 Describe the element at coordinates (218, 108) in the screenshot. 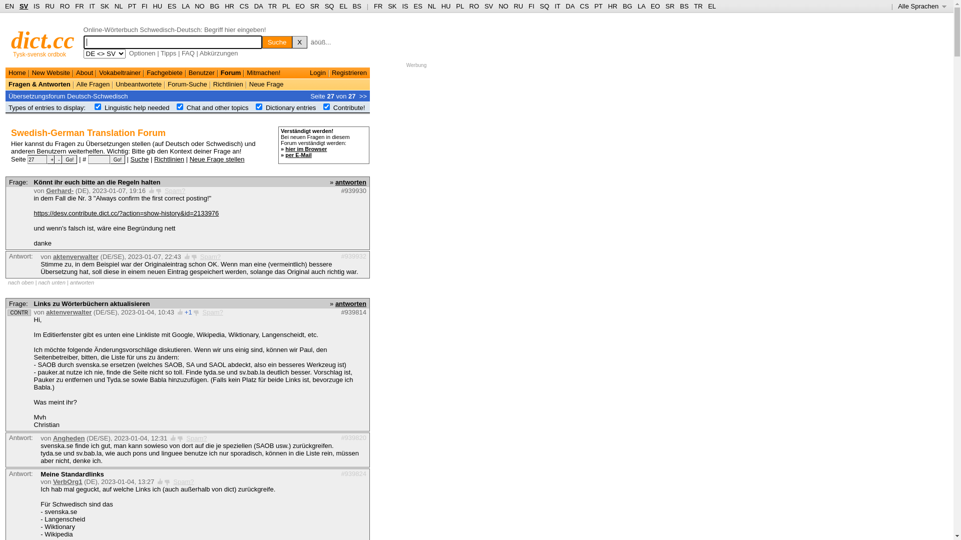

I see `Chat and other topics` at that location.